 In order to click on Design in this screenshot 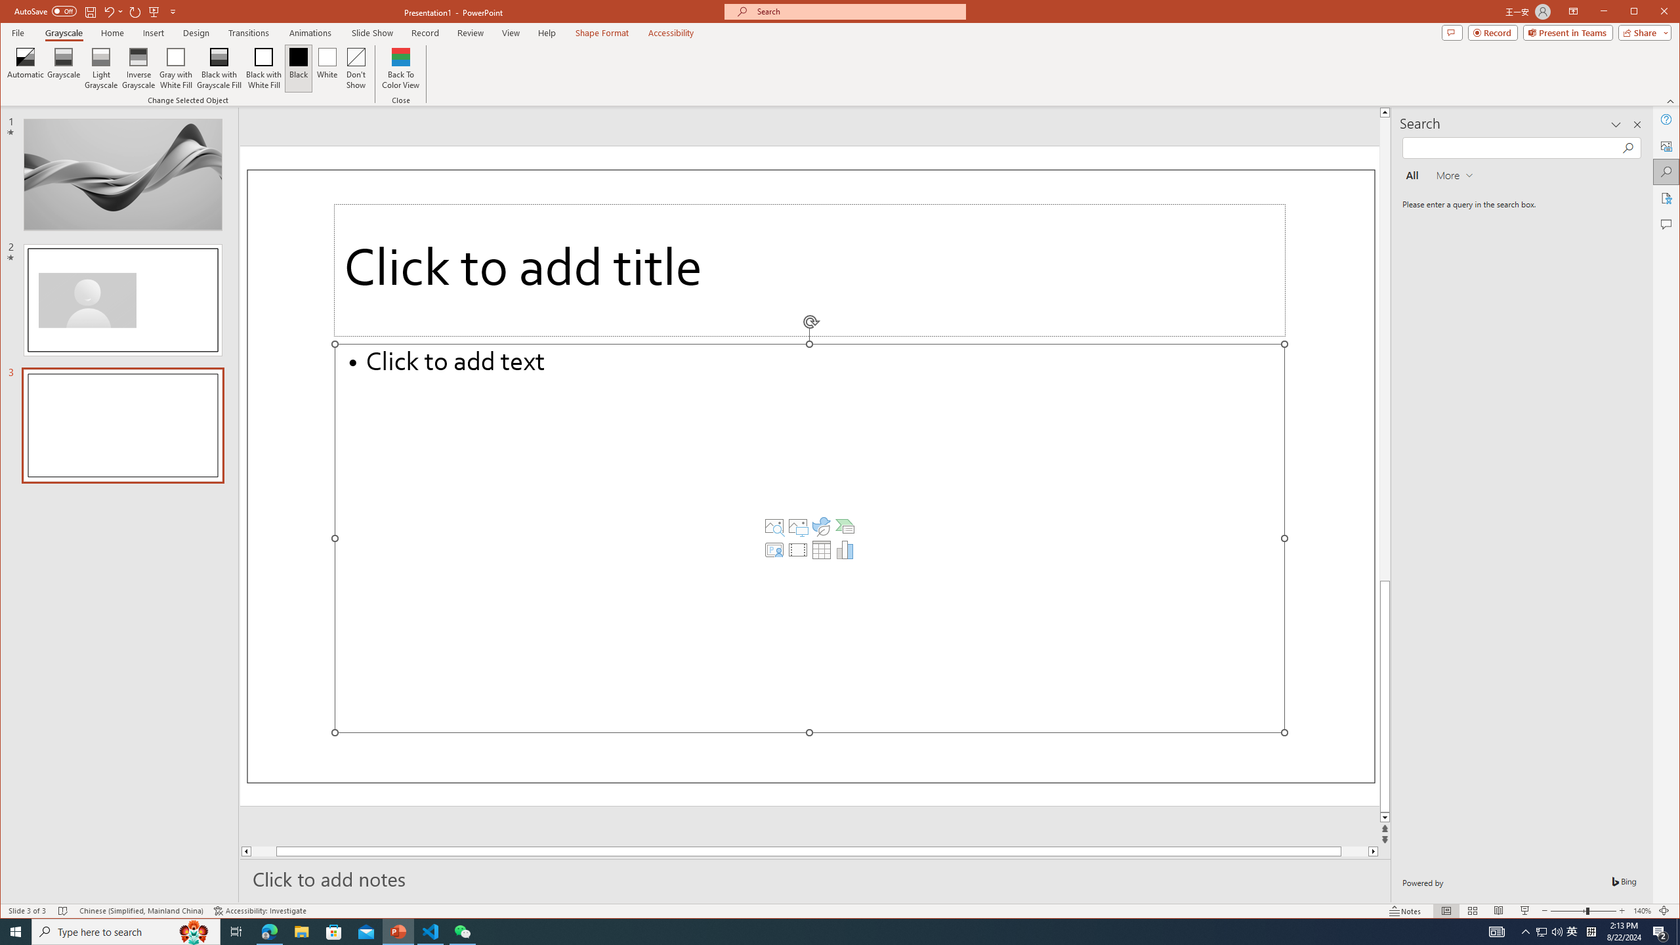, I will do `click(196, 33)`.